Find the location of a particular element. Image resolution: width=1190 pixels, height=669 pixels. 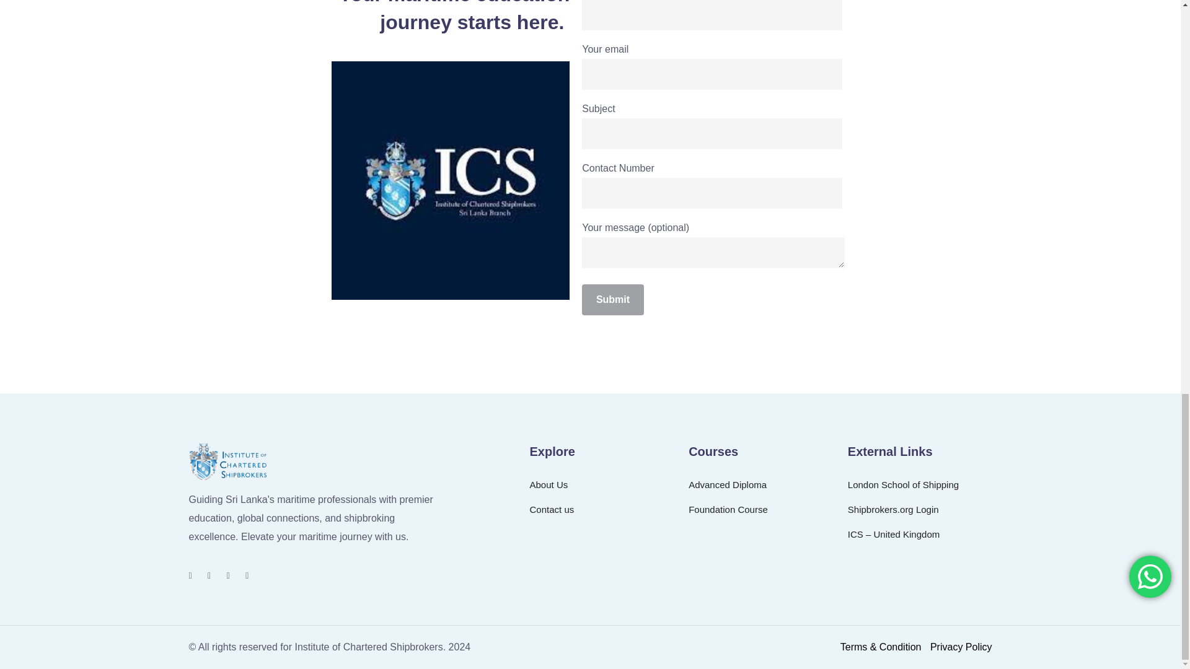

Foundation Course is located at coordinates (728, 509).